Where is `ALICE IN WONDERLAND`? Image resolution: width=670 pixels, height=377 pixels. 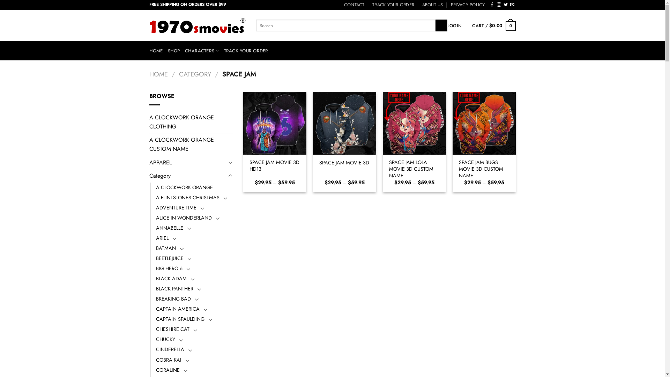
ALICE IN WONDERLAND is located at coordinates (184, 218).